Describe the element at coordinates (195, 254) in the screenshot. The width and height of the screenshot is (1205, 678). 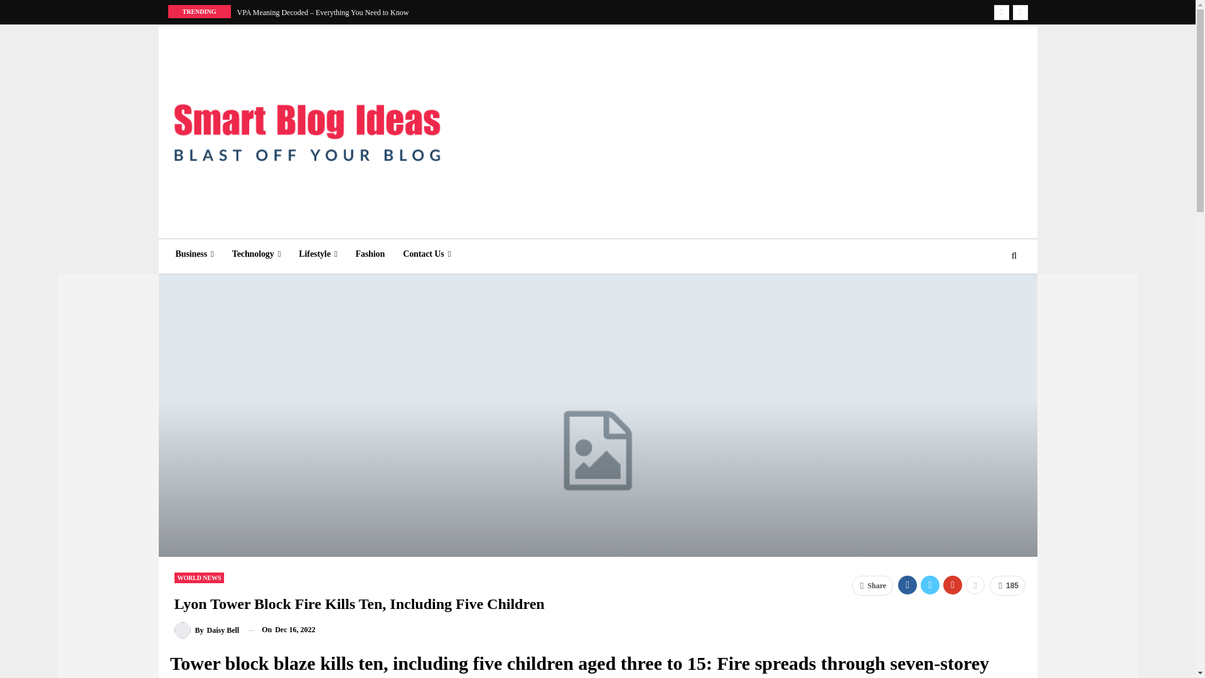
I see `Business` at that location.